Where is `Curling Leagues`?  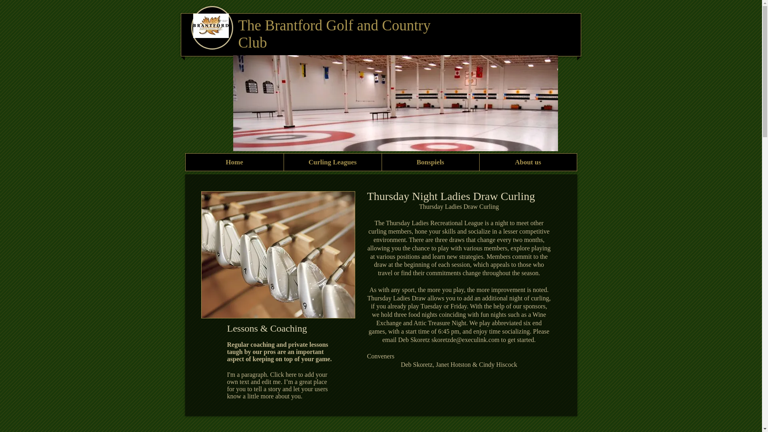
Curling Leagues is located at coordinates (332, 162).